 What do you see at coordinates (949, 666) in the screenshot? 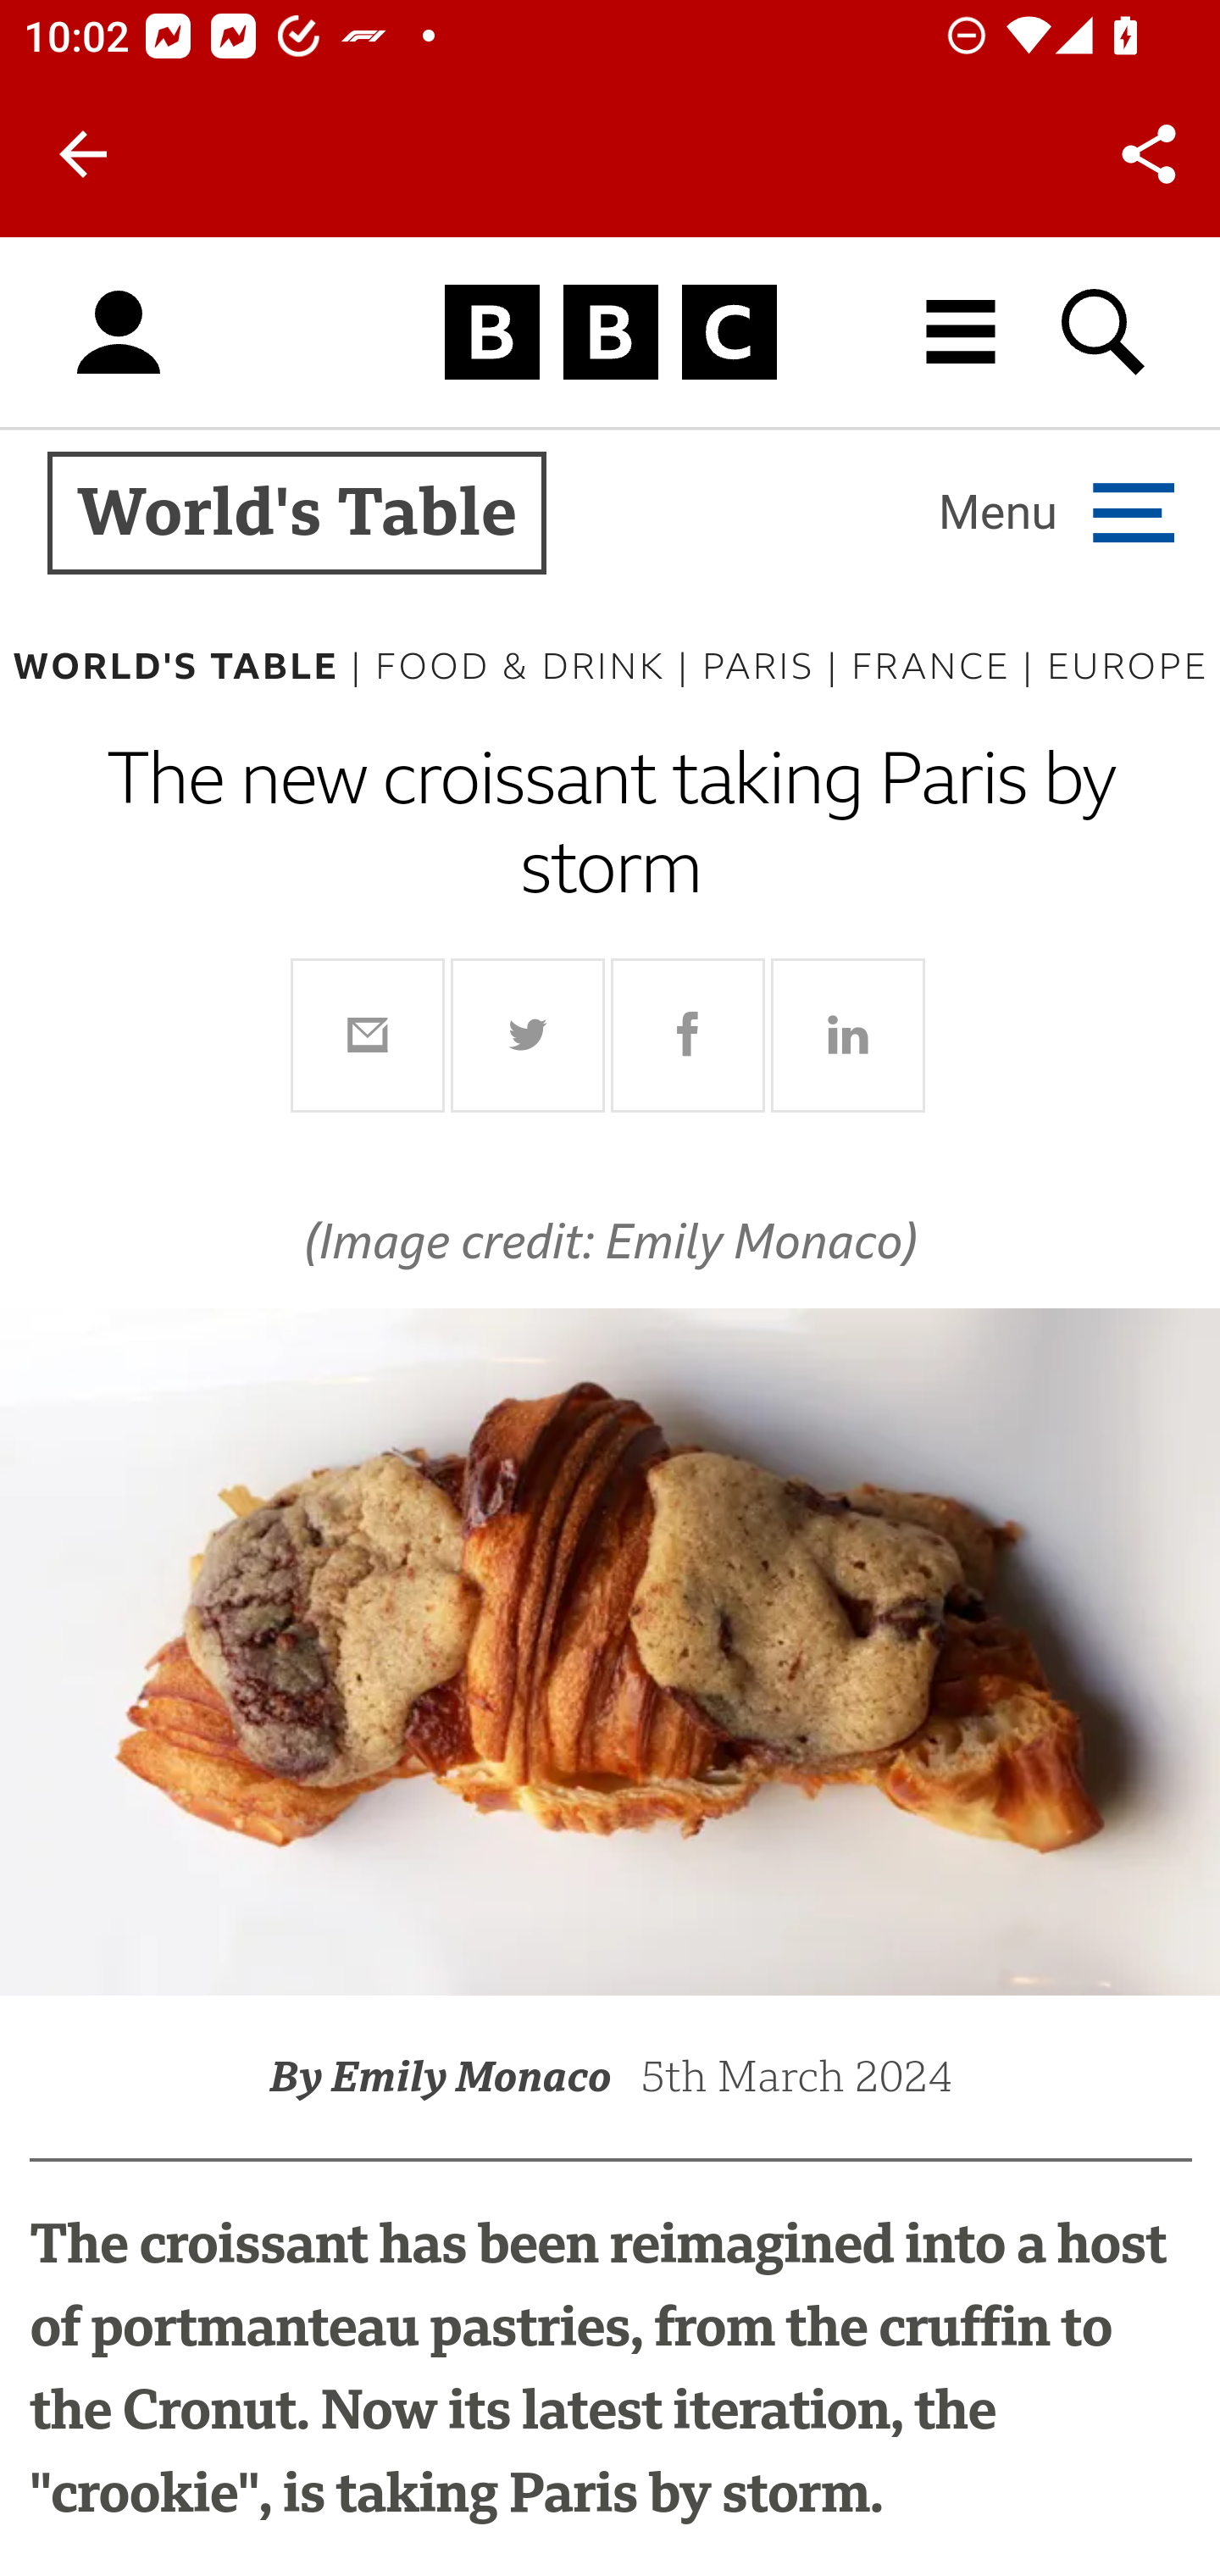
I see `FRANCE |  FRANCE  | ` at bounding box center [949, 666].